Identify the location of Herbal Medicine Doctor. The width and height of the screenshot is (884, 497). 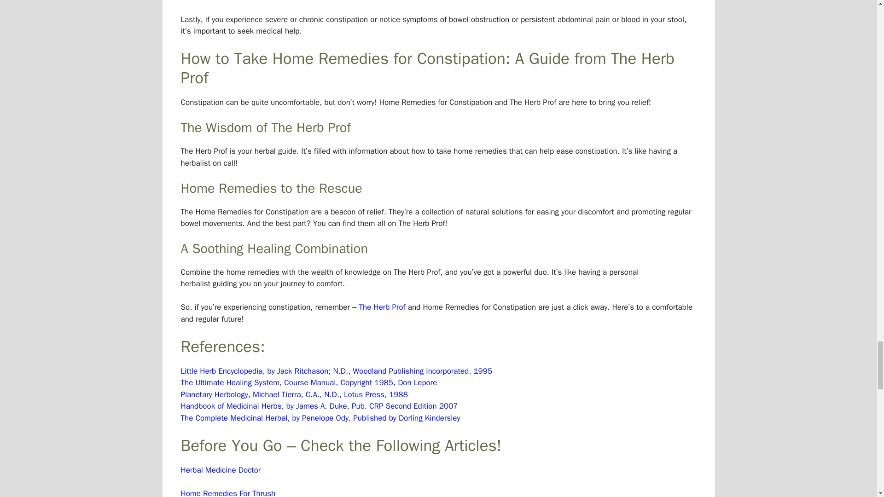
(220, 470).